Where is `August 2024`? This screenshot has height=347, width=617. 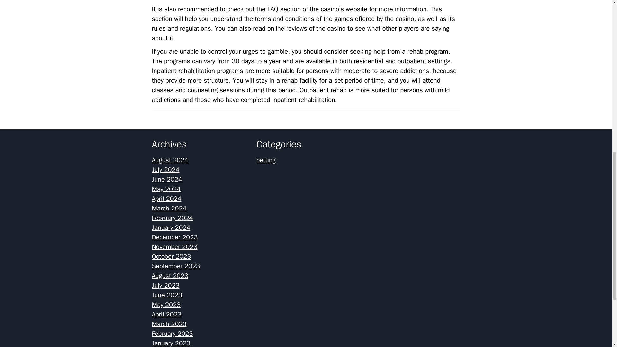 August 2024 is located at coordinates (170, 160).